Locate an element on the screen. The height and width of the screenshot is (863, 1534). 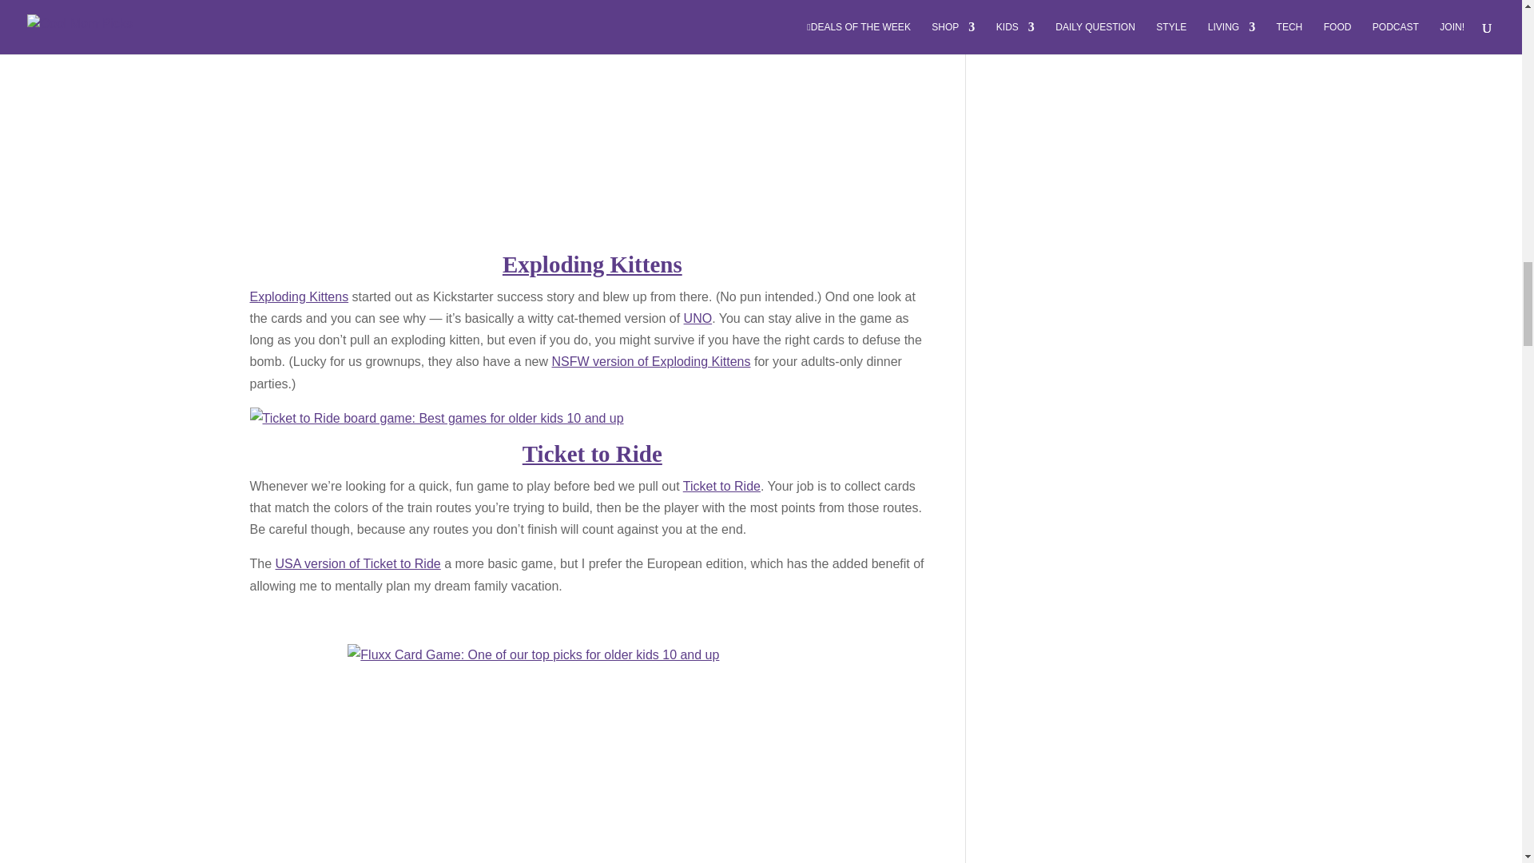
Exploding Kittens is located at coordinates (593, 264).